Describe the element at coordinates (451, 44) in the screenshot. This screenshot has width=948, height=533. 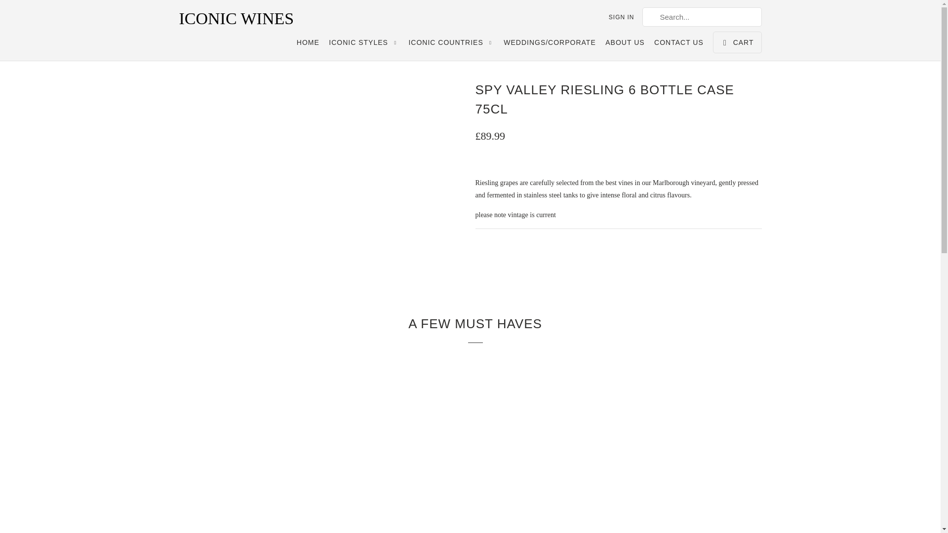
I see `ICONIC COUNTRIES` at that location.